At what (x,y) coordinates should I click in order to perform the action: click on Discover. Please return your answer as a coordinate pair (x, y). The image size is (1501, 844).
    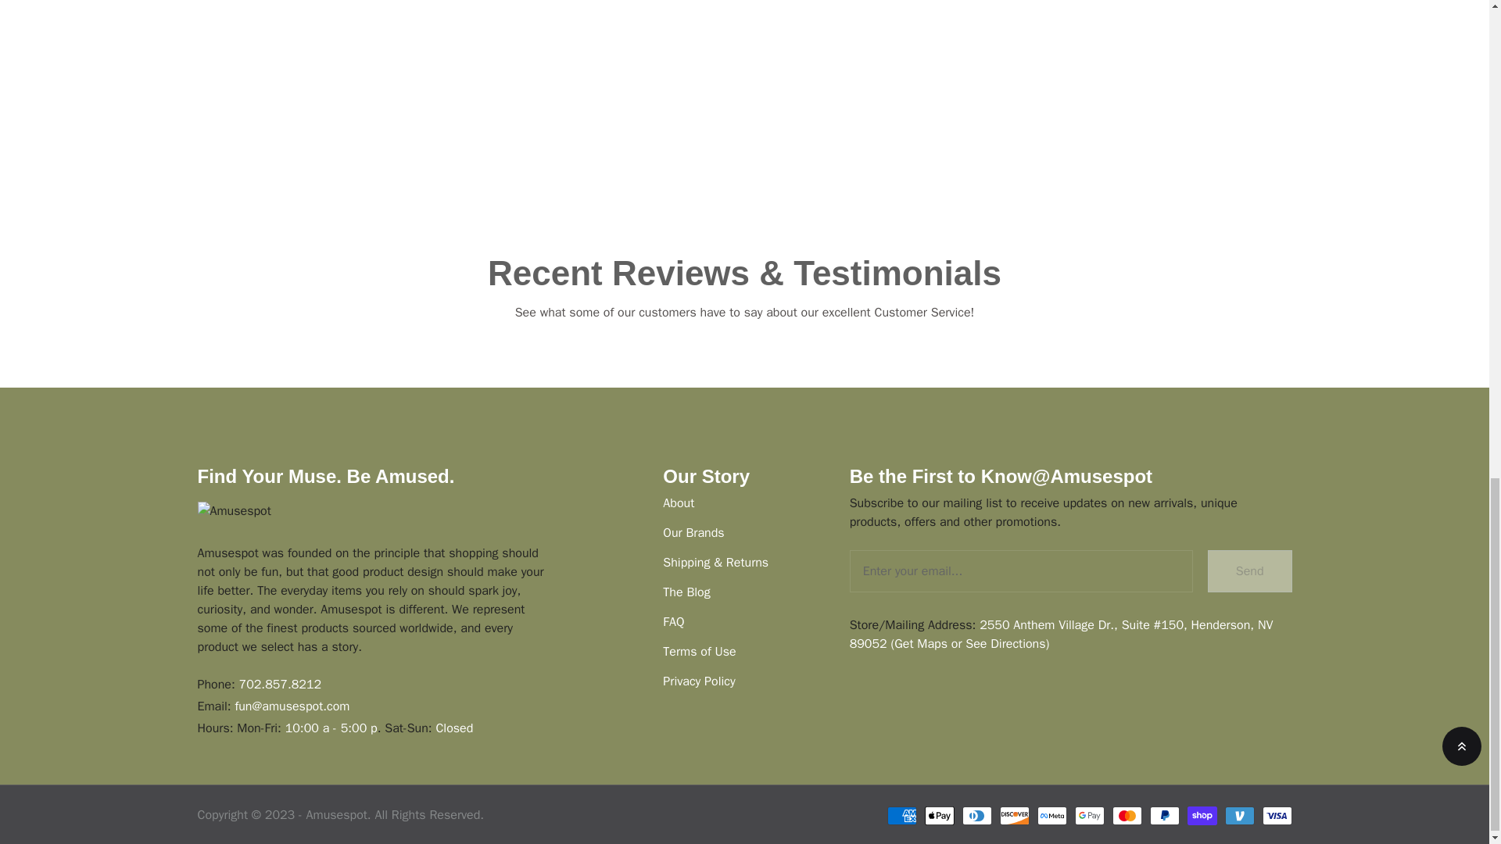
    Looking at the image, I should click on (1013, 816).